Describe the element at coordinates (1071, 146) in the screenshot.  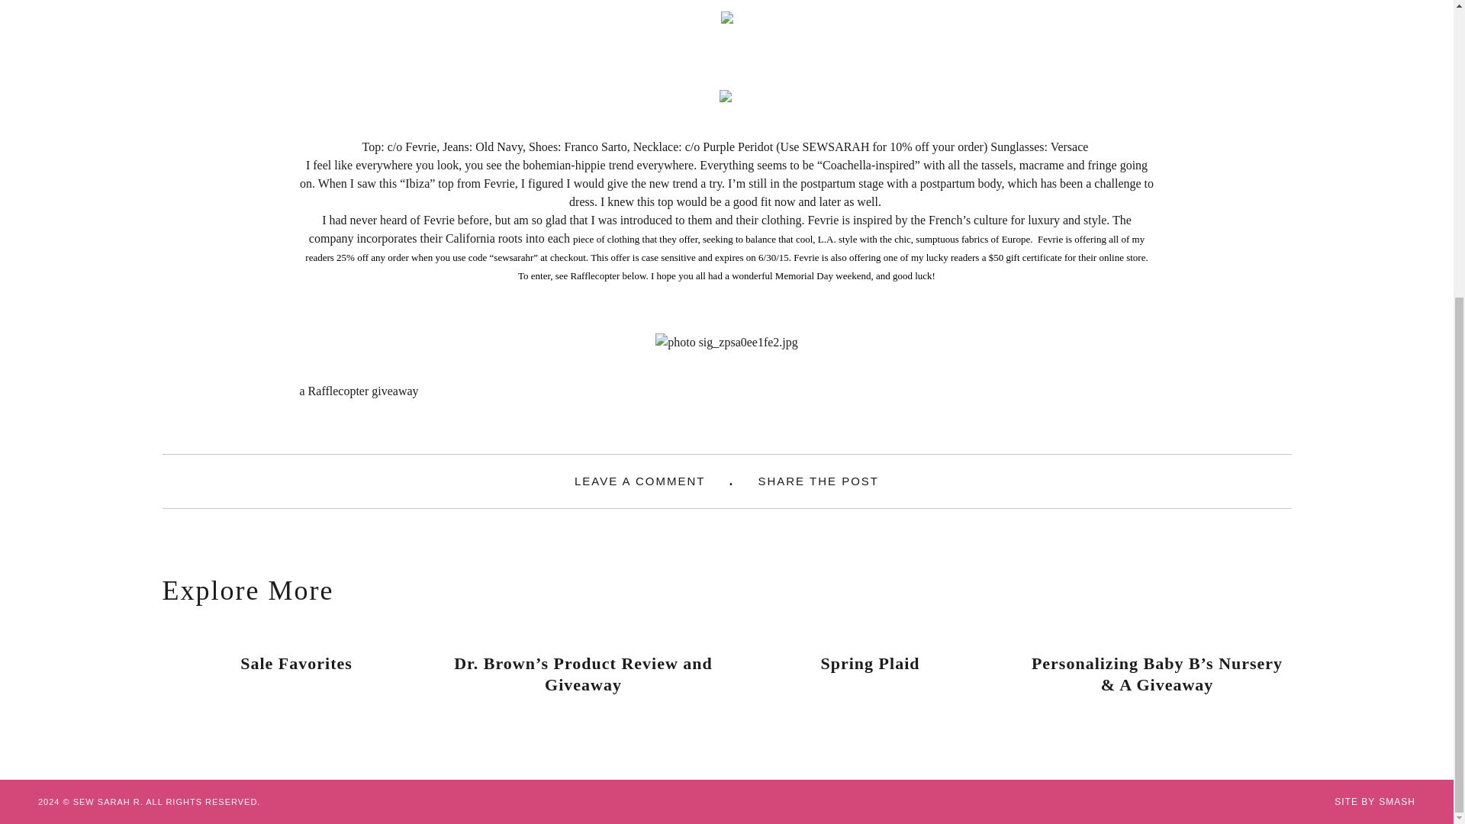
I see `Versace ` at that location.